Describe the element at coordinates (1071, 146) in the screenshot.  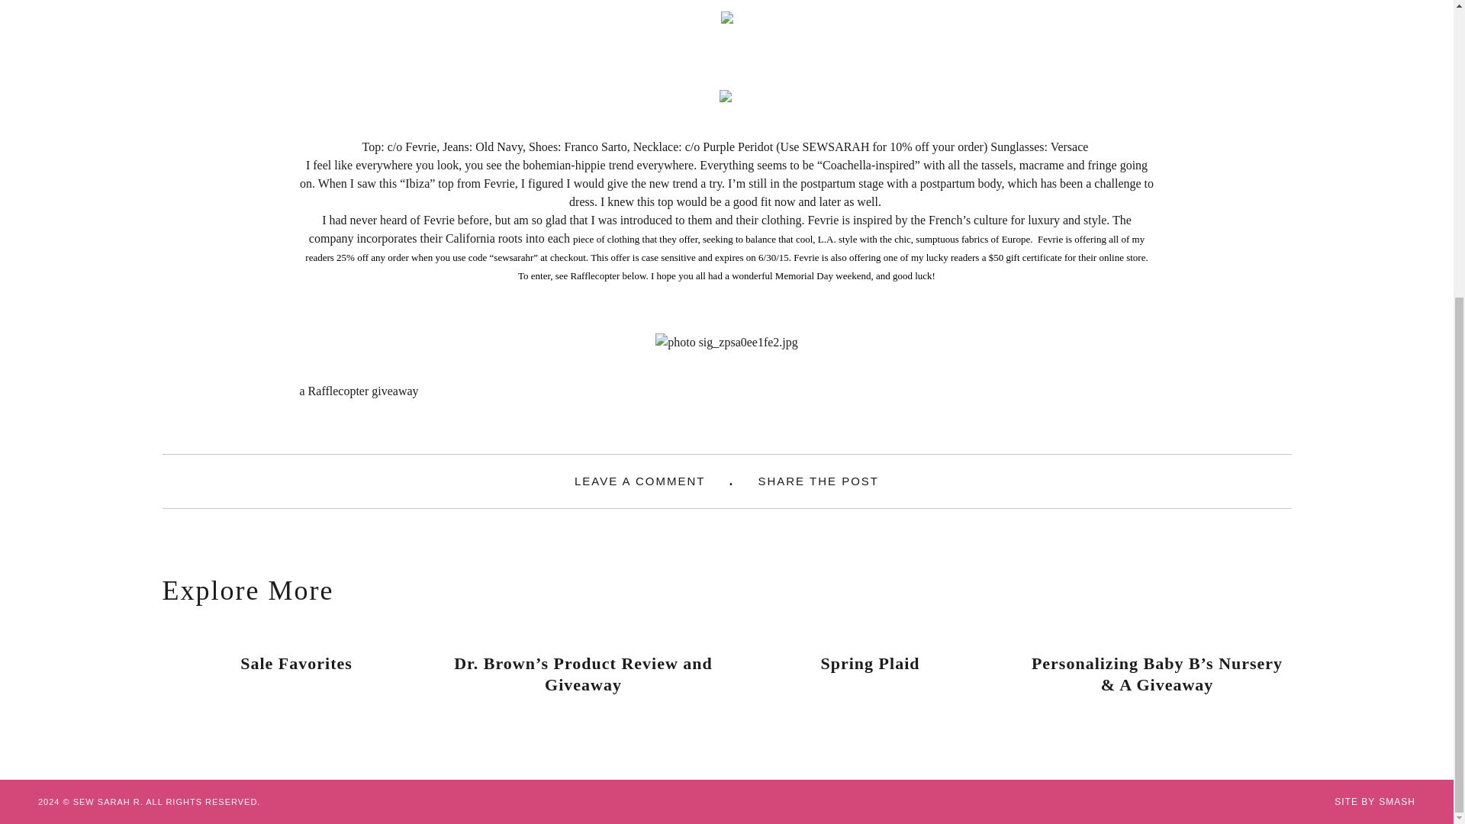
I see `Versace ` at that location.